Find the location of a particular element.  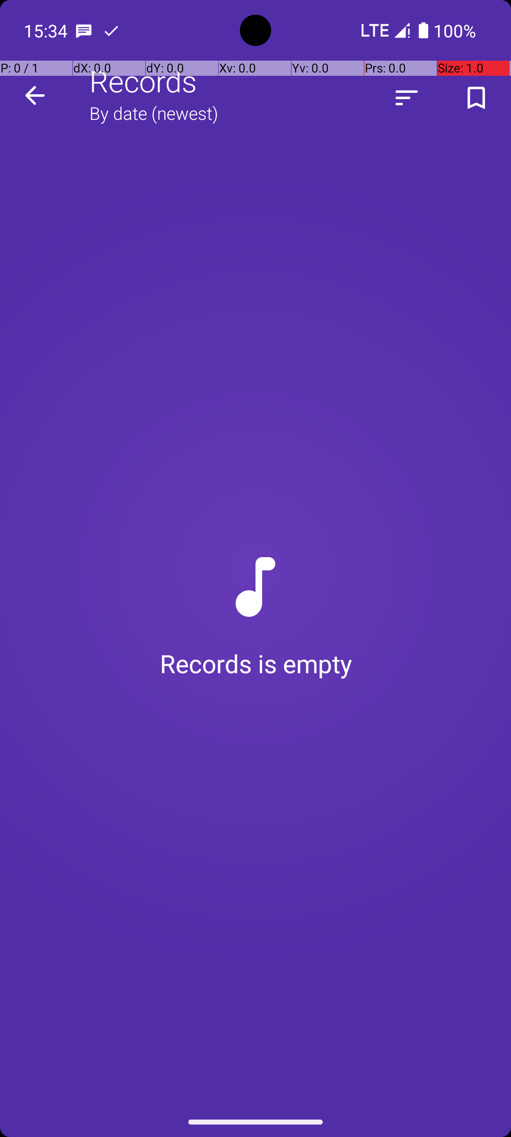

Records is empty is located at coordinates (255, 614).